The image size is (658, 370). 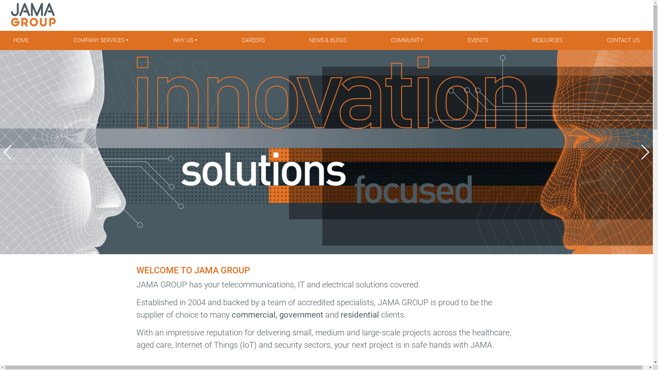 What do you see at coordinates (478, 40) in the screenshot?
I see `EVENTS` at bounding box center [478, 40].